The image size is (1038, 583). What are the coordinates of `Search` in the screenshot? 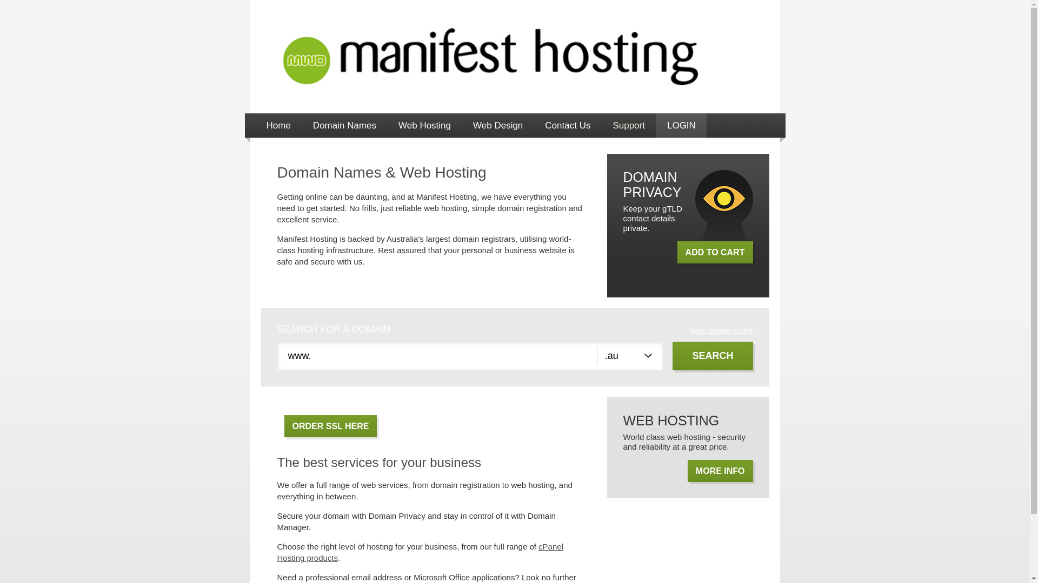 It's located at (713, 356).